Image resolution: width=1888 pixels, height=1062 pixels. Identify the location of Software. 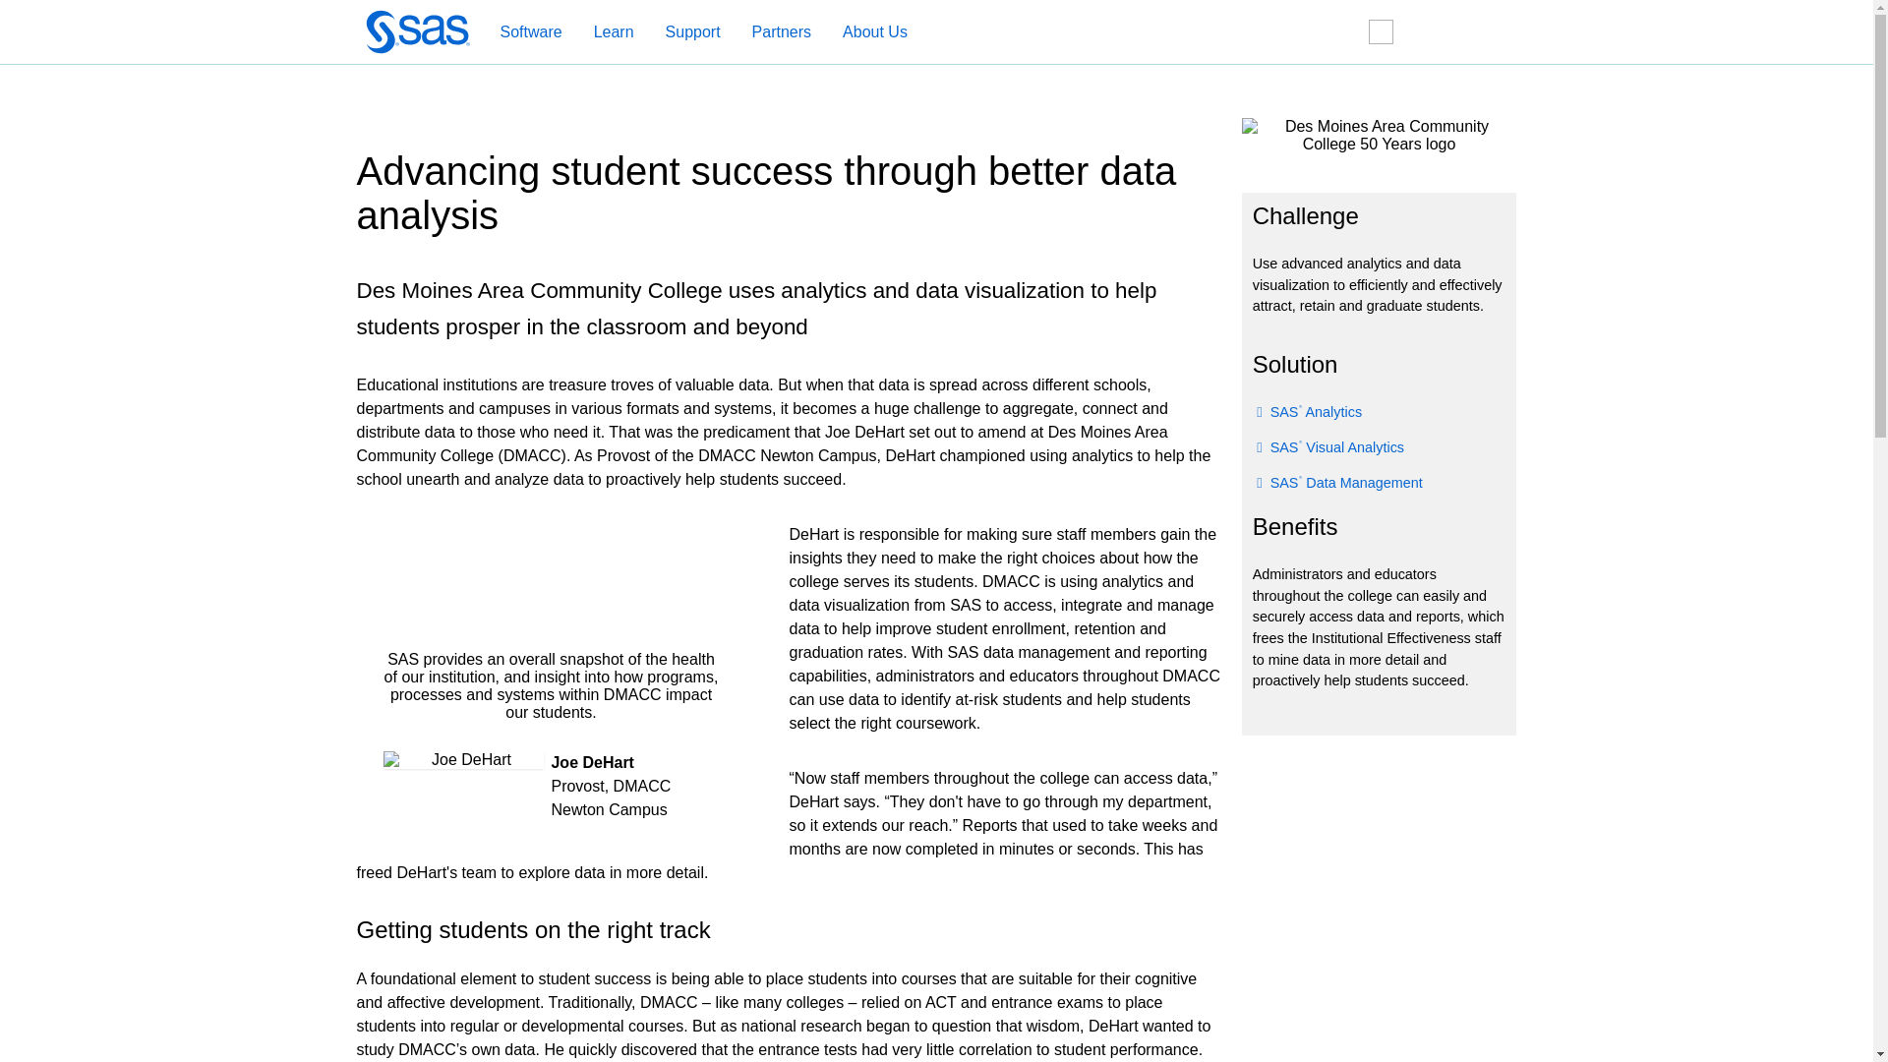
(530, 32).